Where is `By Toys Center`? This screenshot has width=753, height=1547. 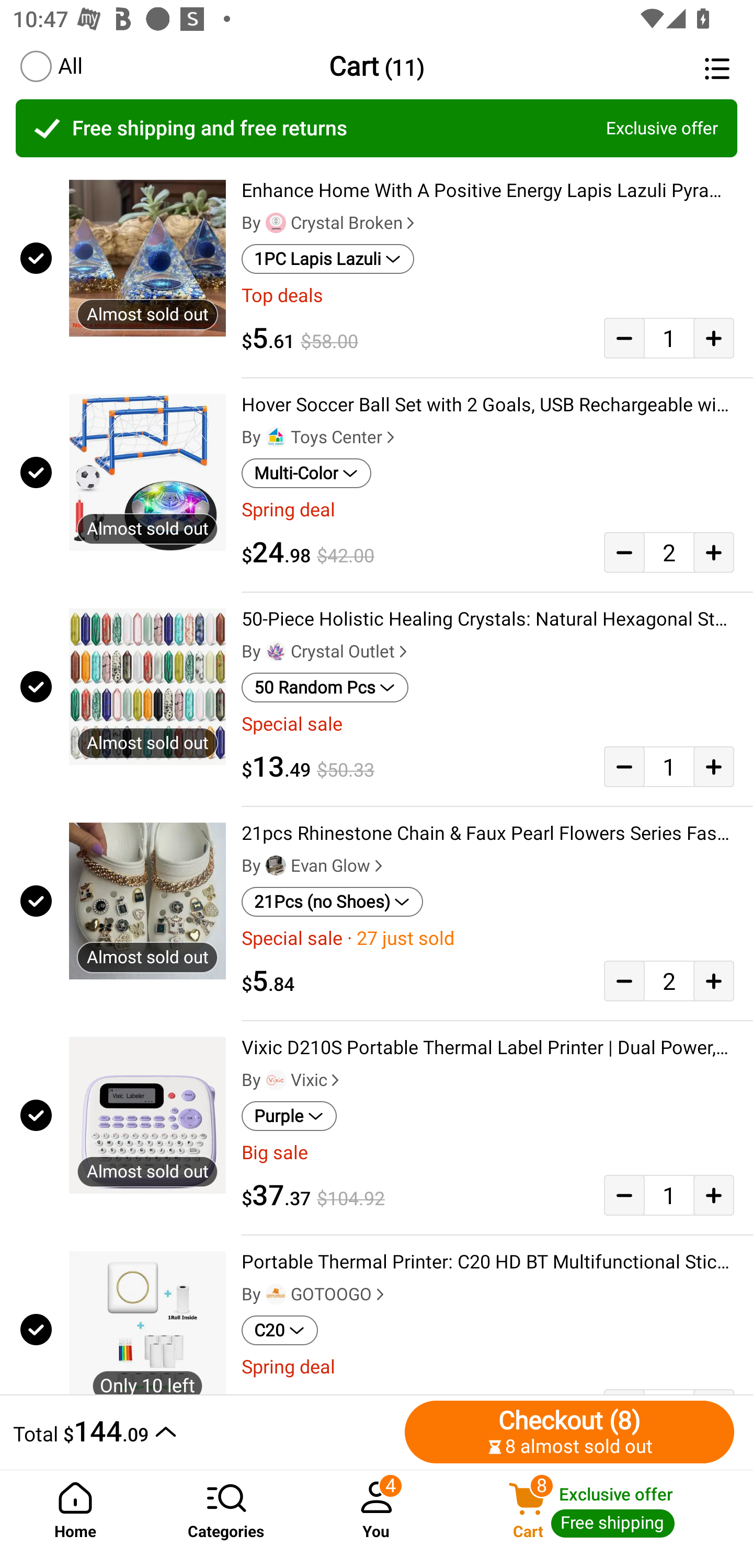
By Toys Center is located at coordinates (320, 437).